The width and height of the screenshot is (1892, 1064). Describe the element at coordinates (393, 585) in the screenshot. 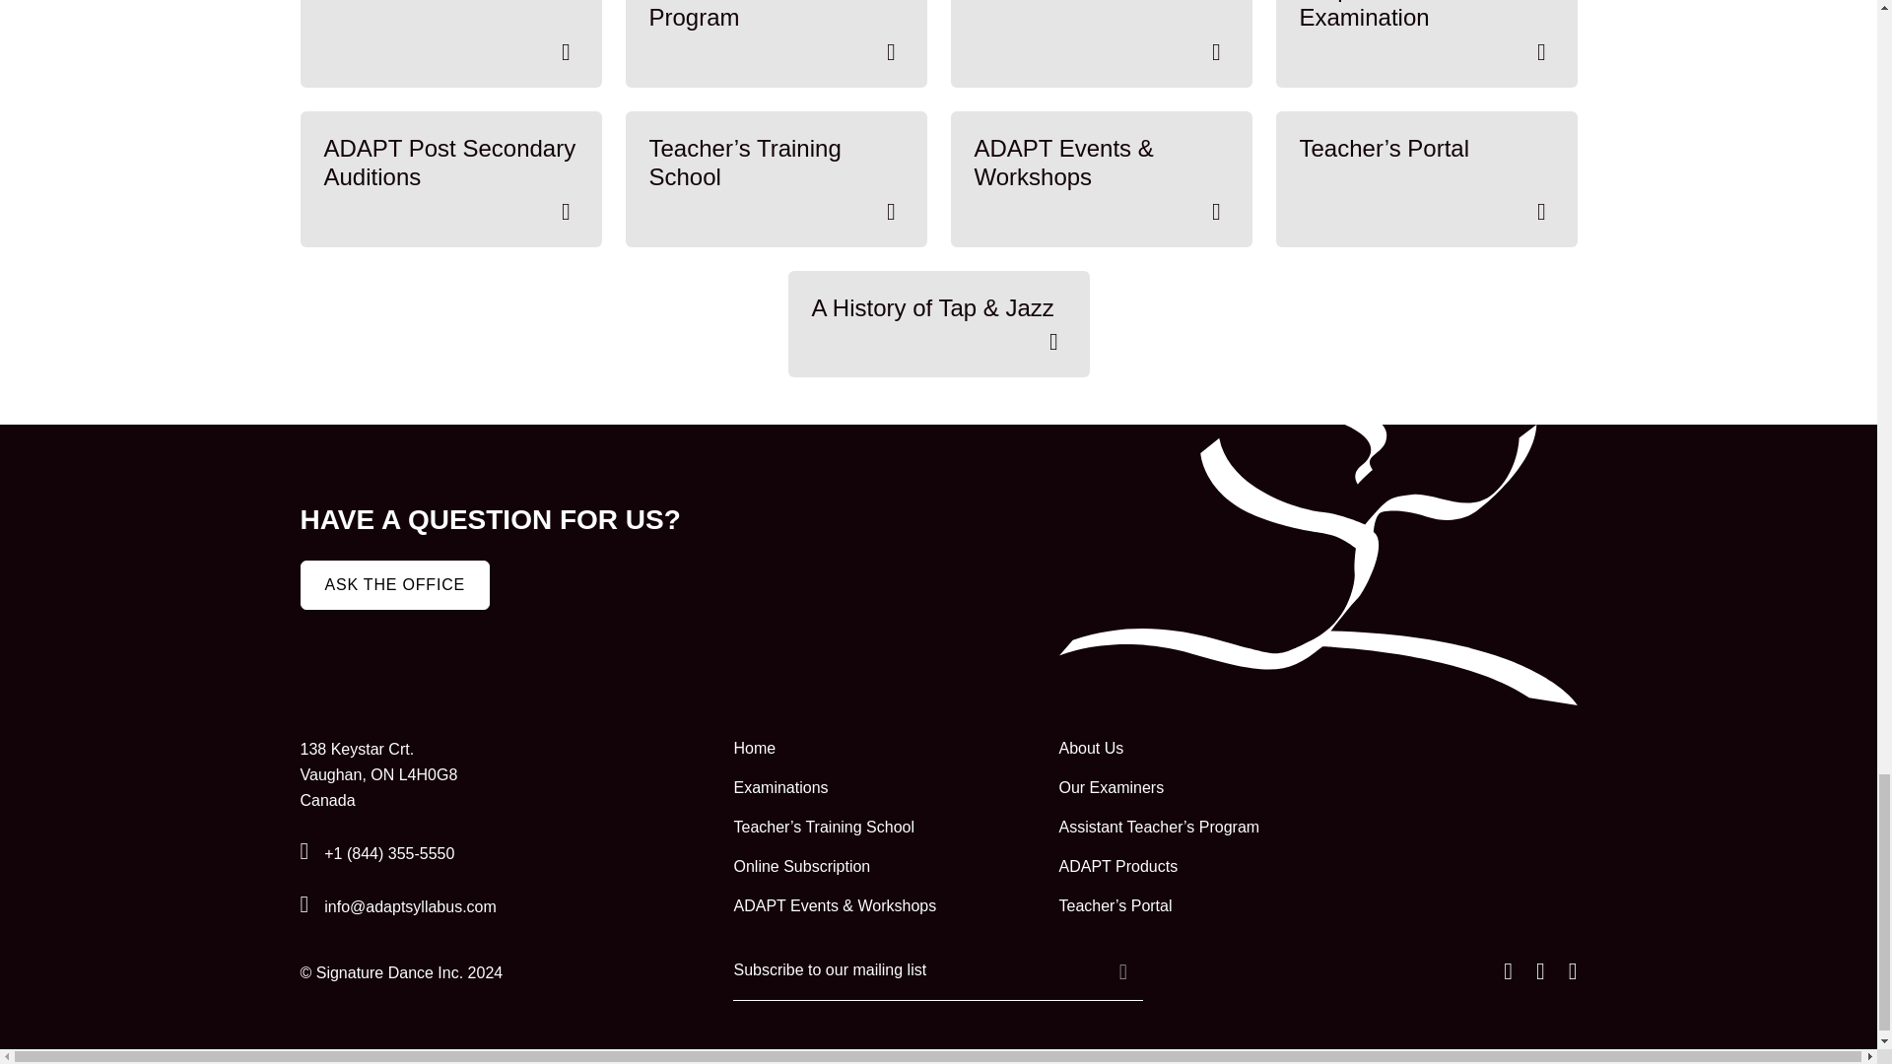

I see `ASK THE OFFICE` at that location.